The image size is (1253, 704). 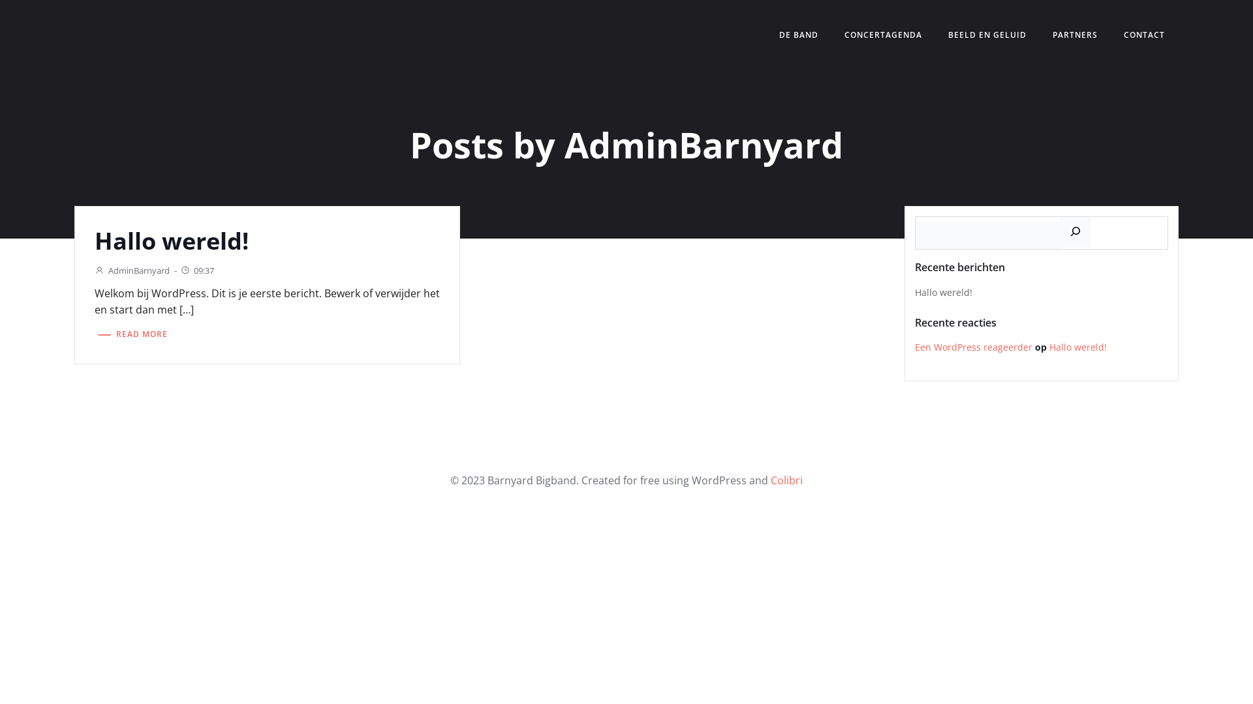 What do you see at coordinates (799, 35) in the screenshot?
I see `DE BAND` at bounding box center [799, 35].